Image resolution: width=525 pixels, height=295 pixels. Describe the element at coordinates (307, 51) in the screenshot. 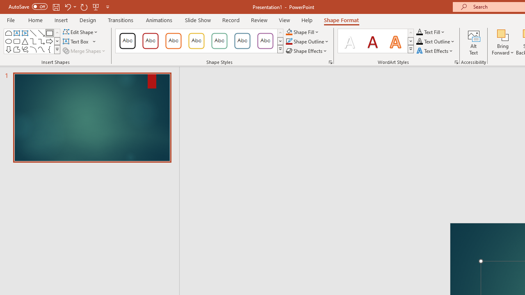

I see `Shape Effects` at that location.